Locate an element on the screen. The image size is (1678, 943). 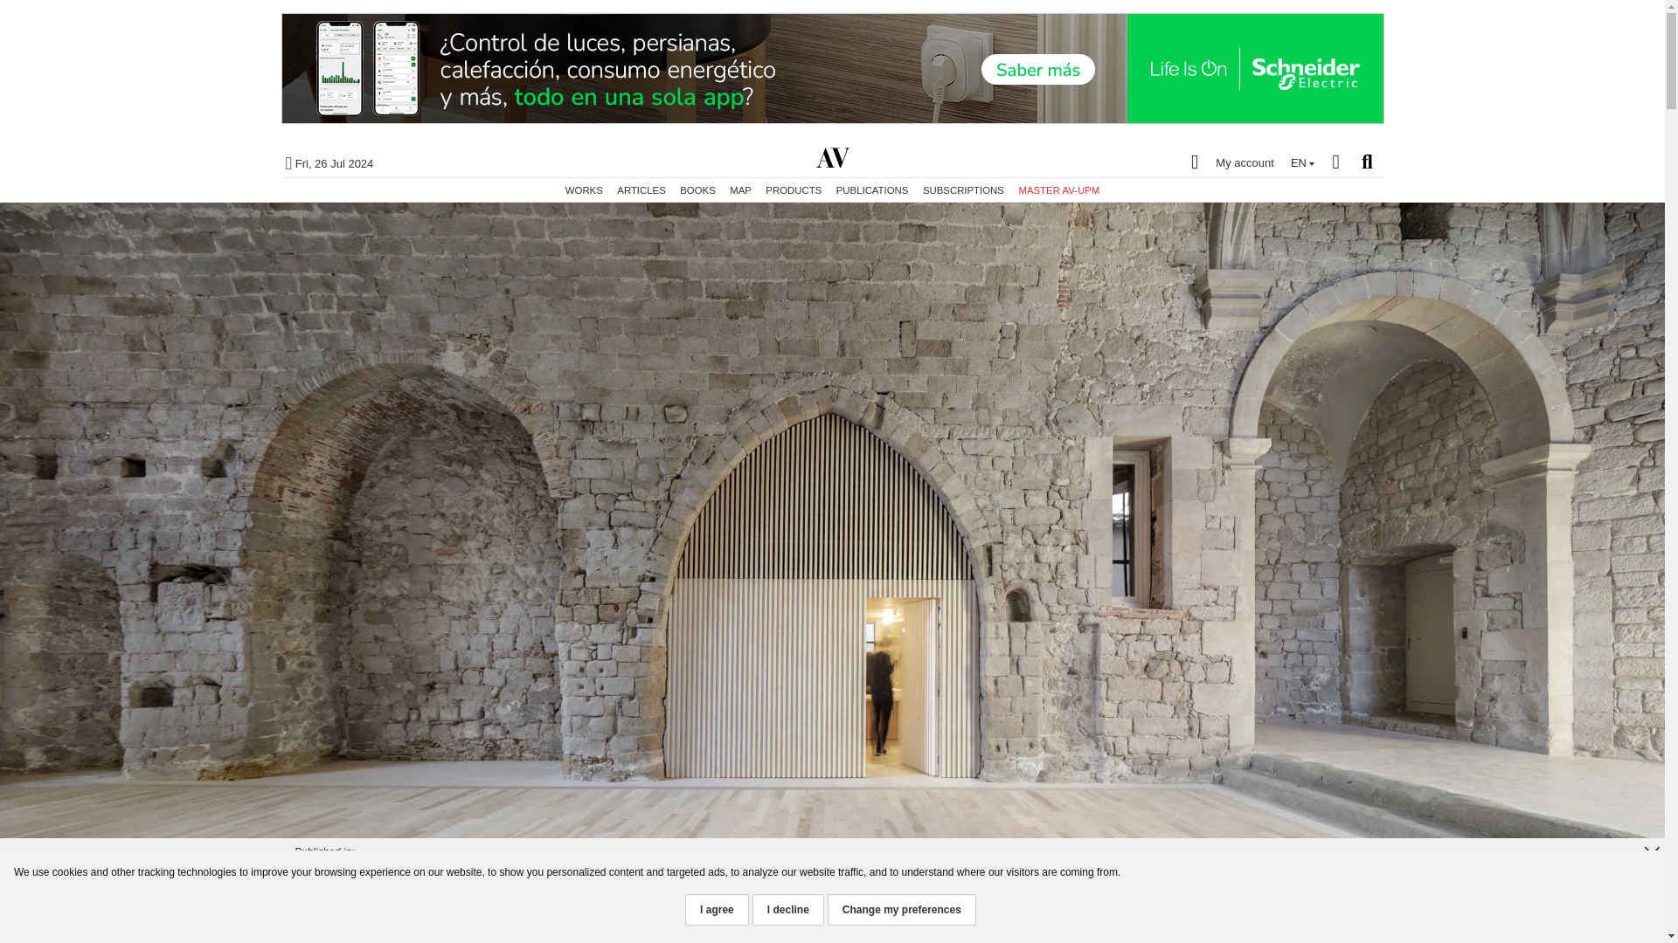
I agree is located at coordinates (717, 909).